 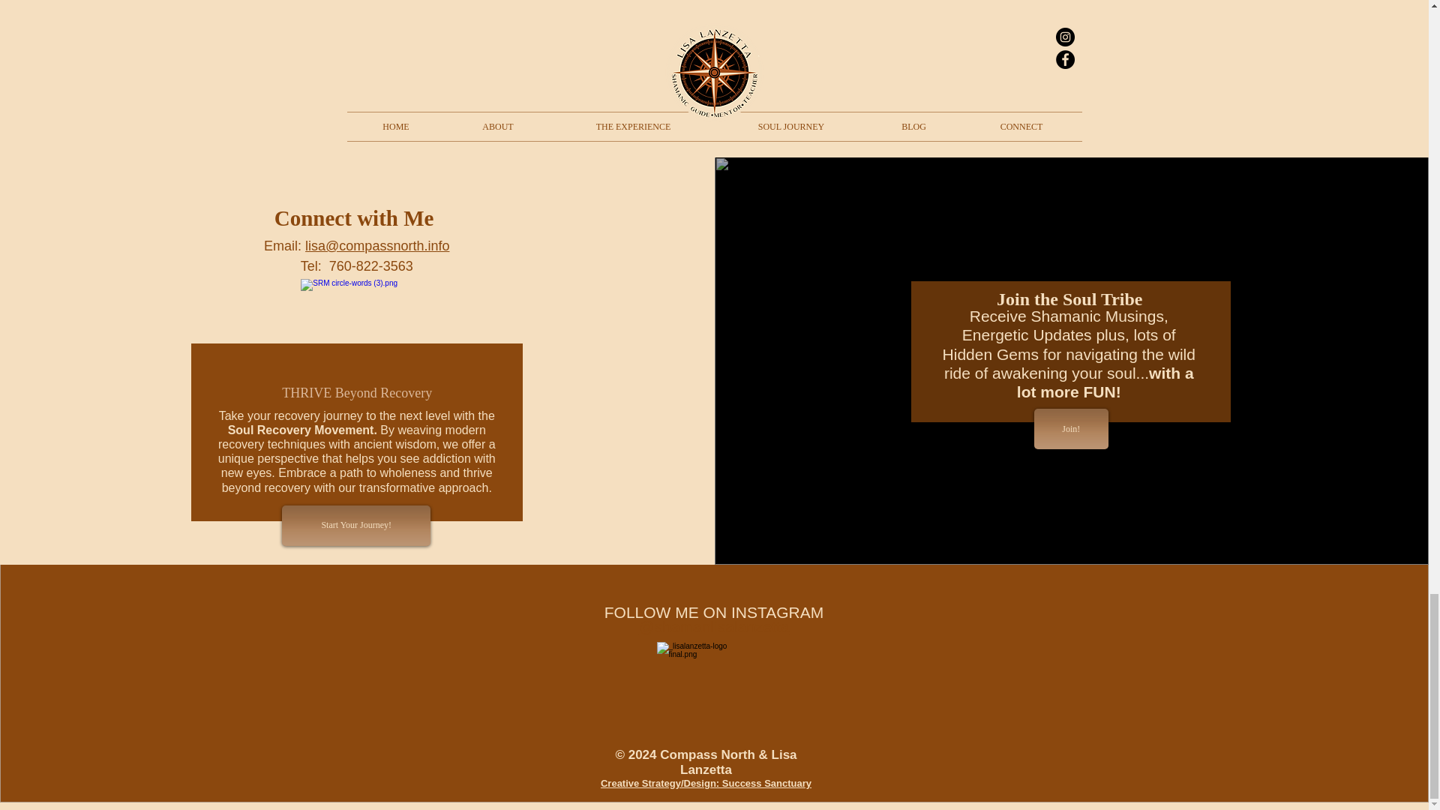 What do you see at coordinates (356, 525) in the screenshot?
I see `Start Your Journey!` at bounding box center [356, 525].